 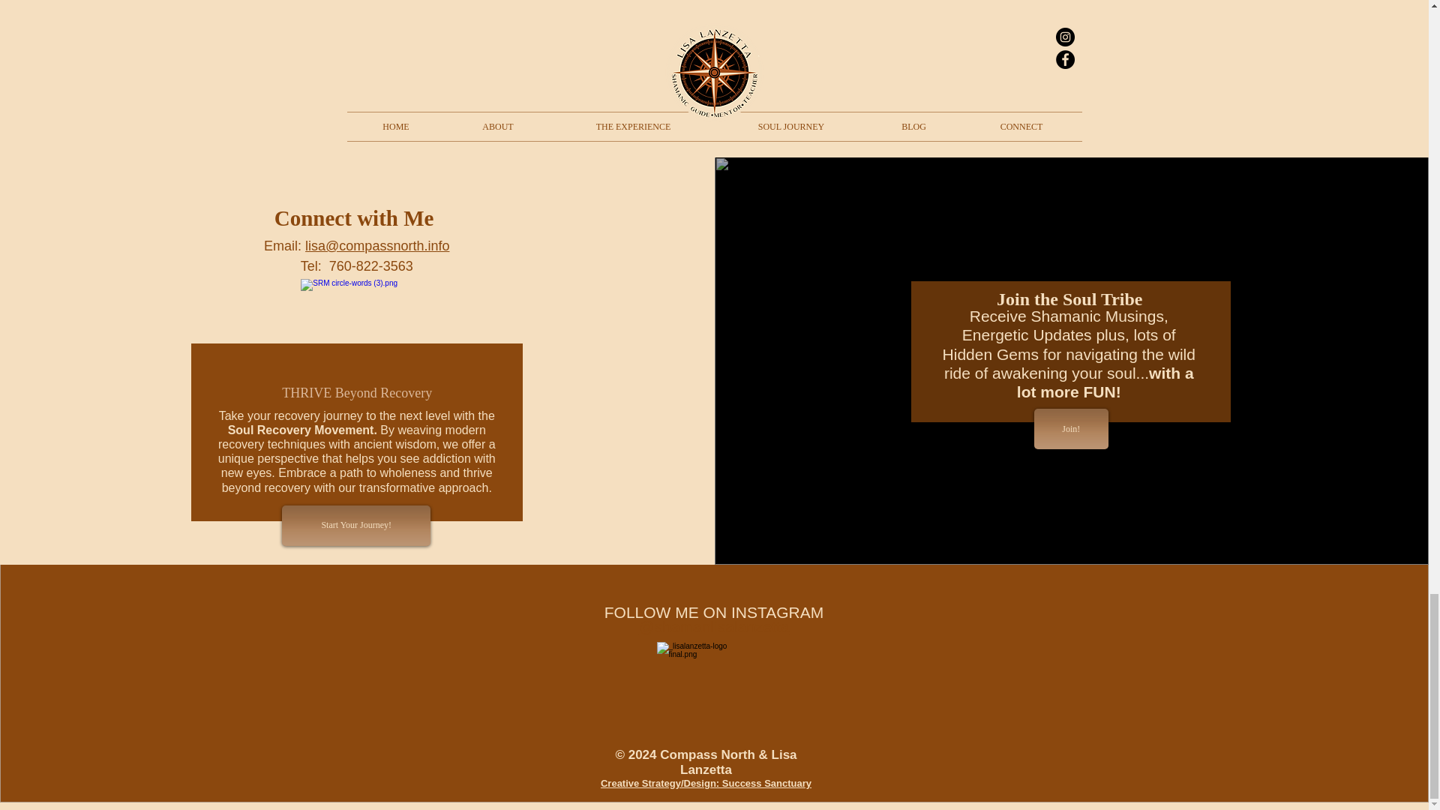 What do you see at coordinates (356, 525) in the screenshot?
I see `Start Your Journey!` at bounding box center [356, 525].